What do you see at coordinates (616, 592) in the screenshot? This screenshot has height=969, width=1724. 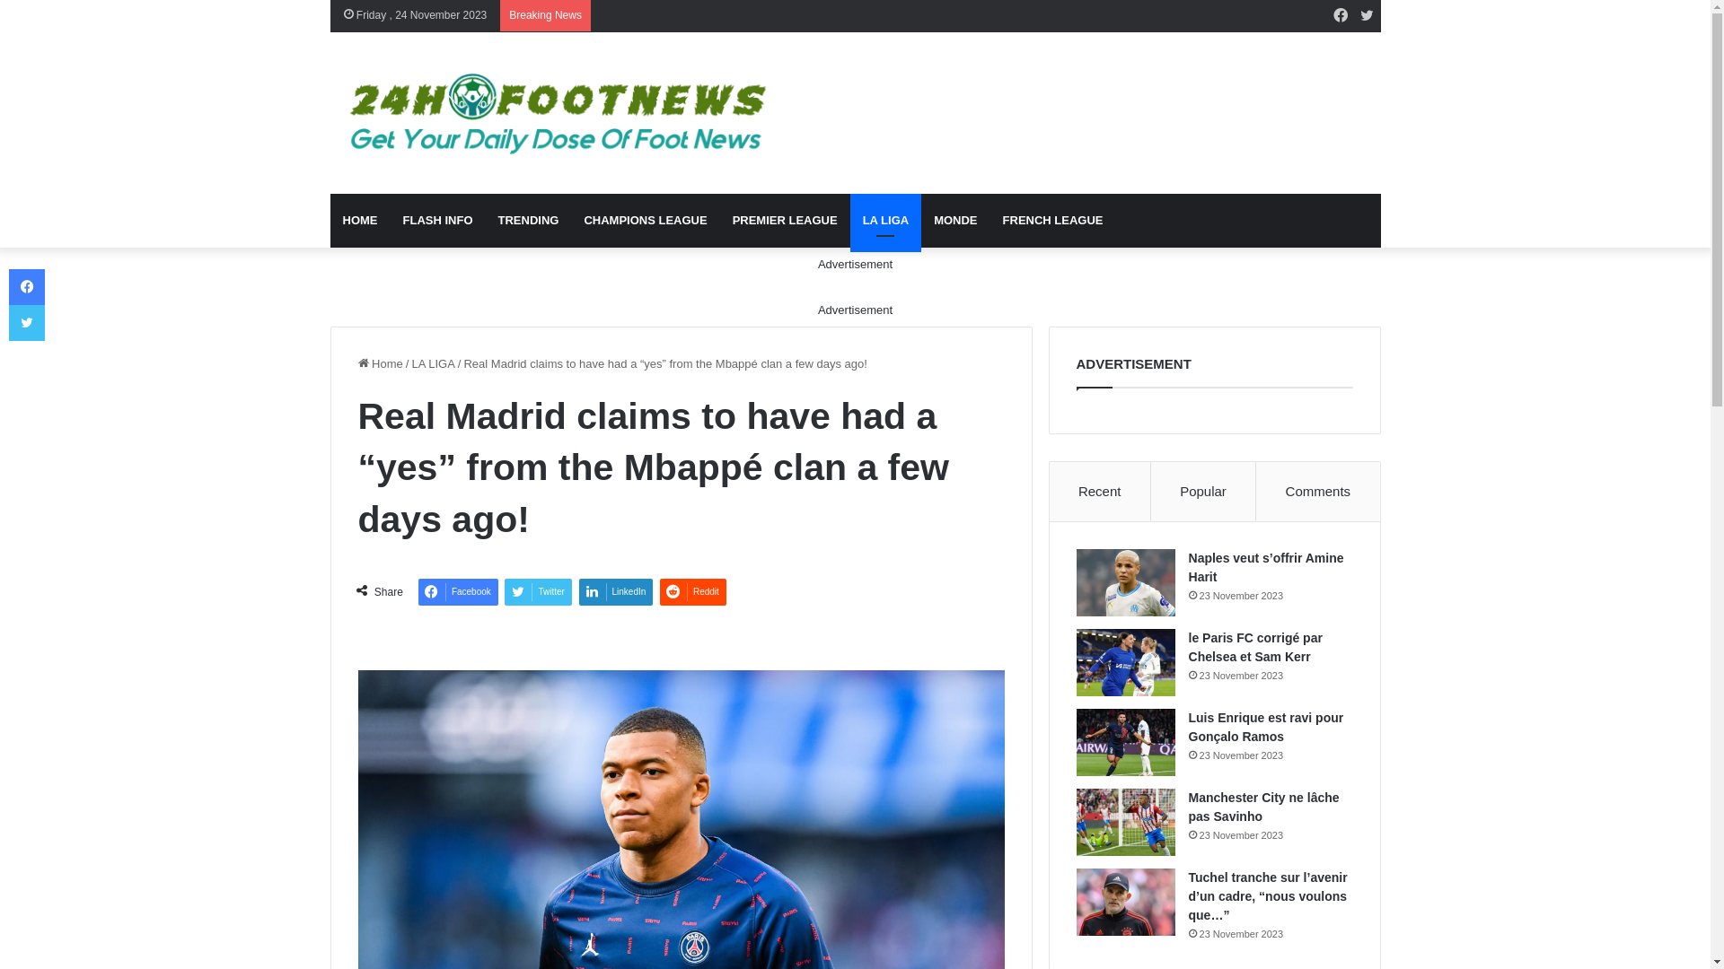 I see `LinkedIn` at bounding box center [616, 592].